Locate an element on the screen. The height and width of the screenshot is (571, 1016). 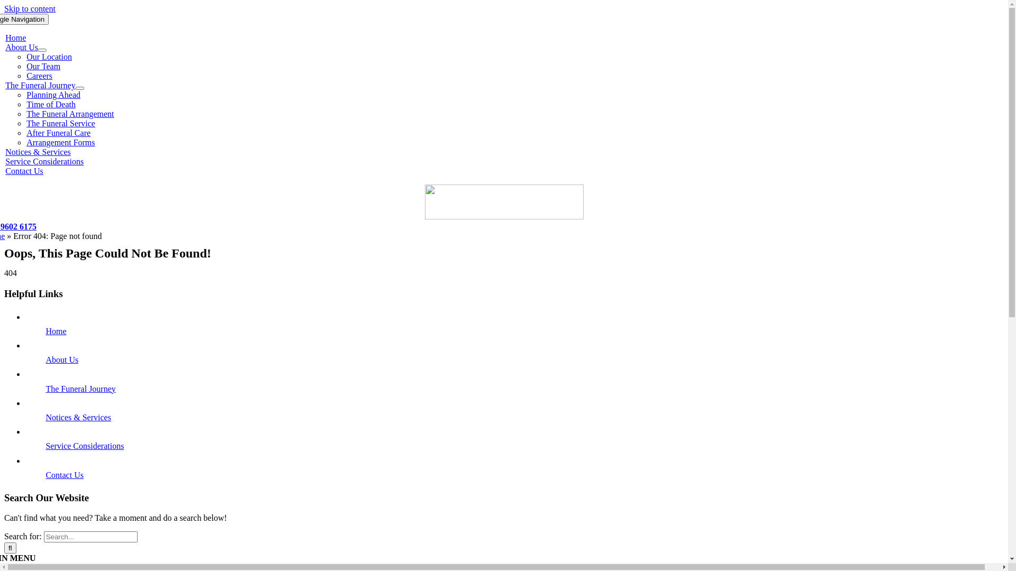
The Funeral Journey is located at coordinates (40, 86).